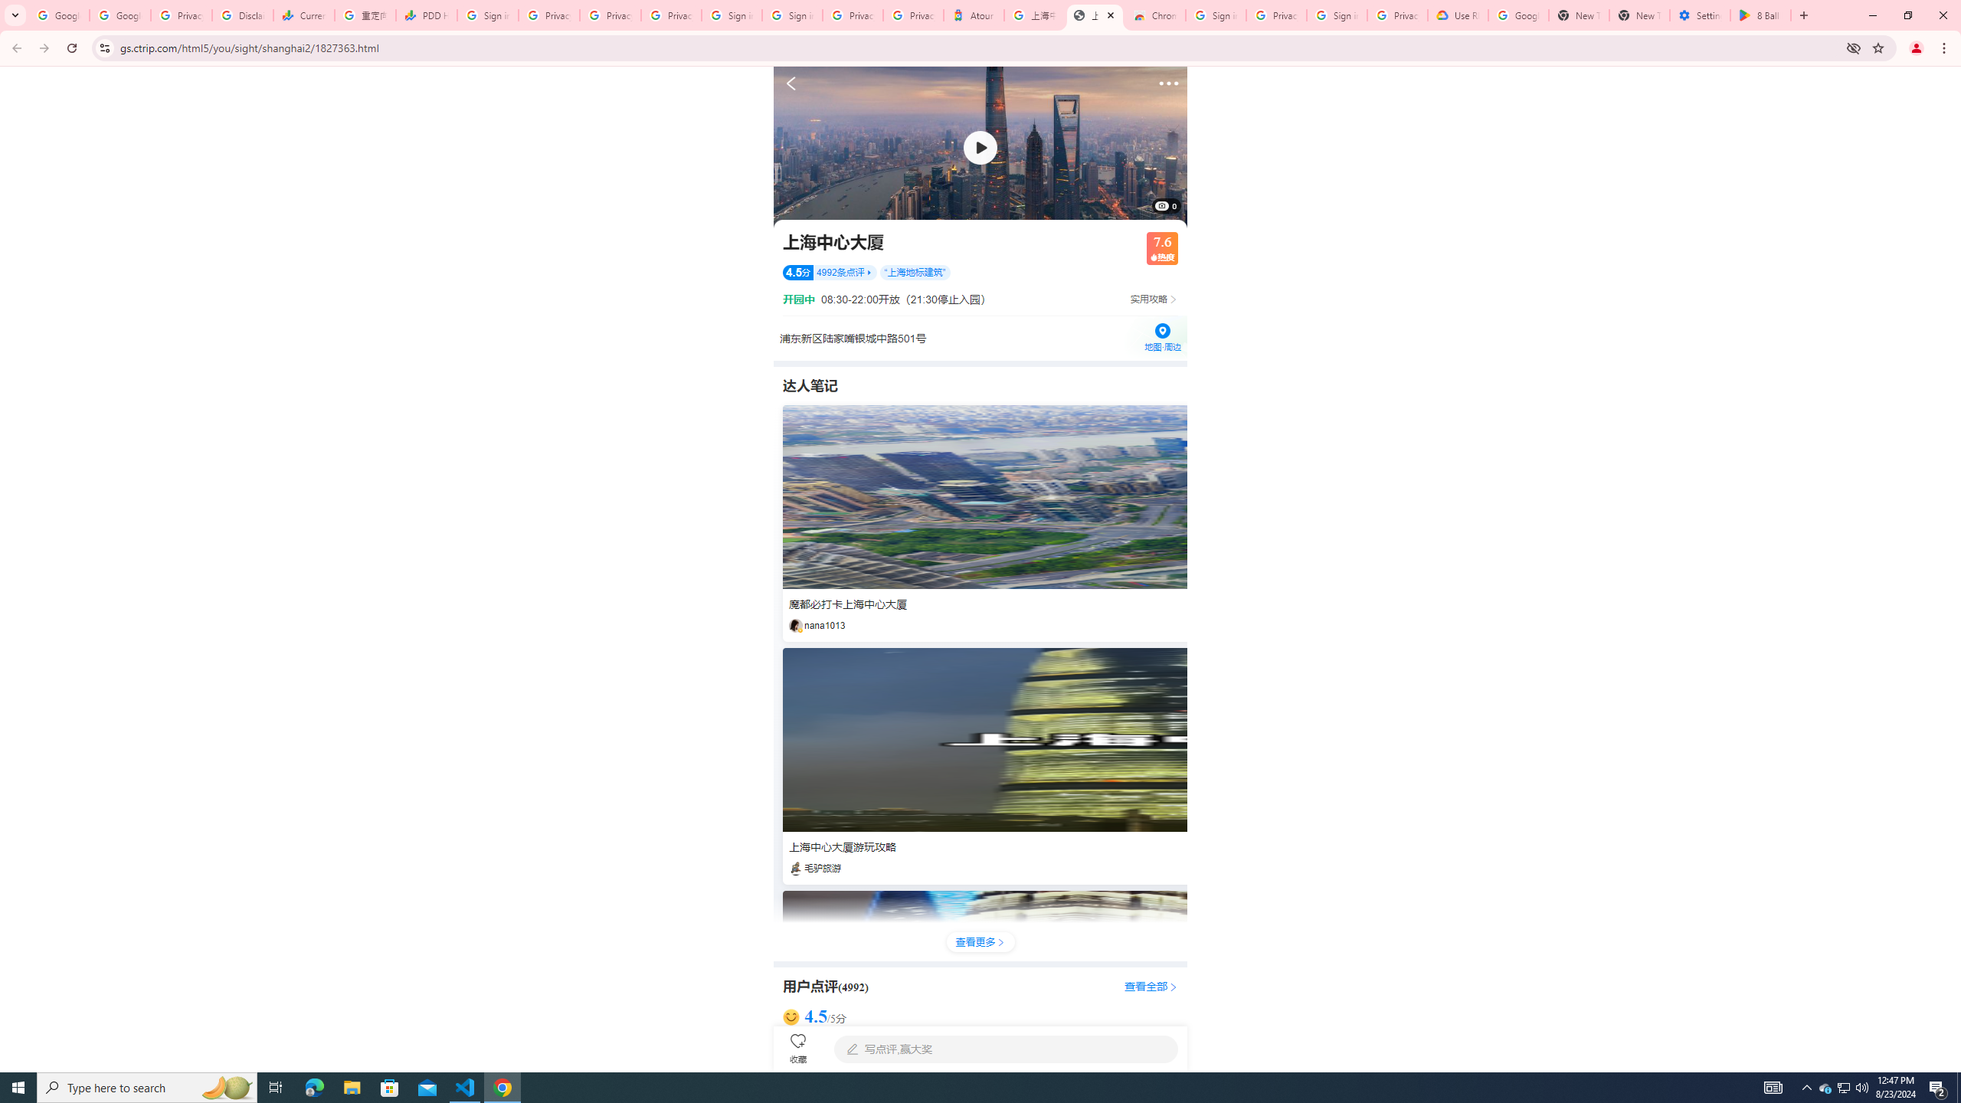 Image resolution: width=1961 pixels, height=1103 pixels. Describe the element at coordinates (974, 15) in the screenshot. I see `Atour Hotel - Google hotels` at that location.